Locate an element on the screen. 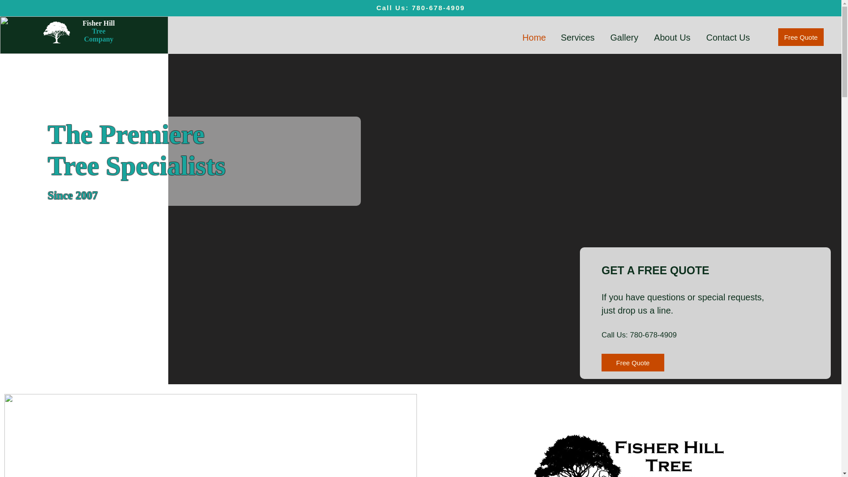  Contact Us is located at coordinates (728, 38).